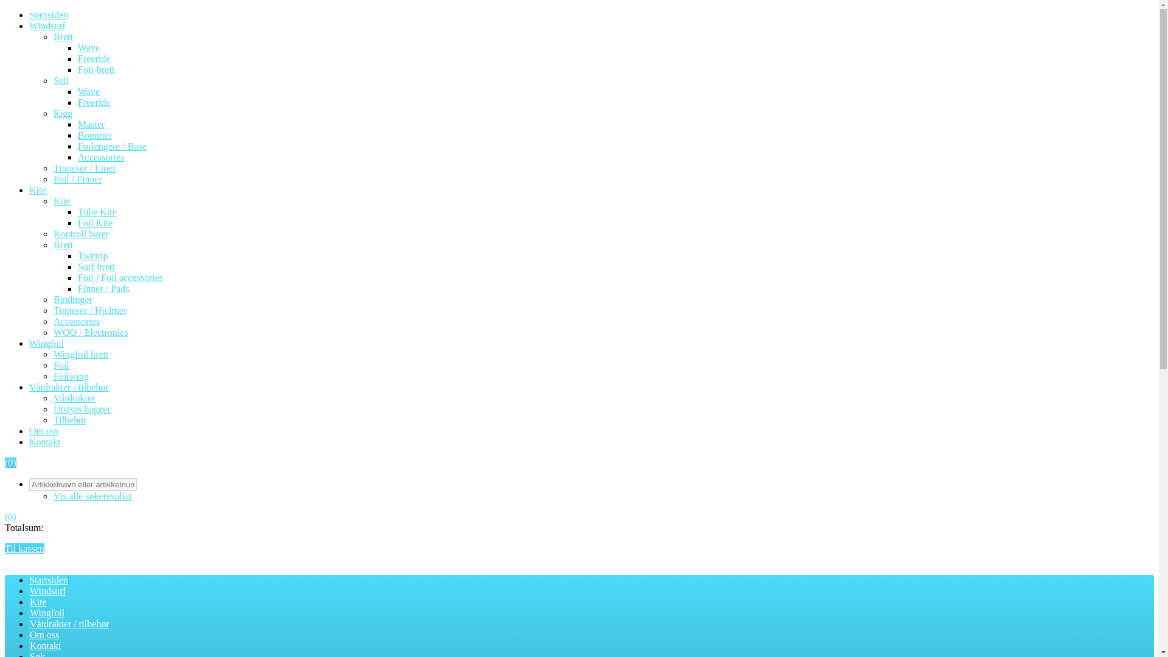  What do you see at coordinates (96, 69) in the screenshot?
I see `Foil-brett` at bounding box center [96, 69].